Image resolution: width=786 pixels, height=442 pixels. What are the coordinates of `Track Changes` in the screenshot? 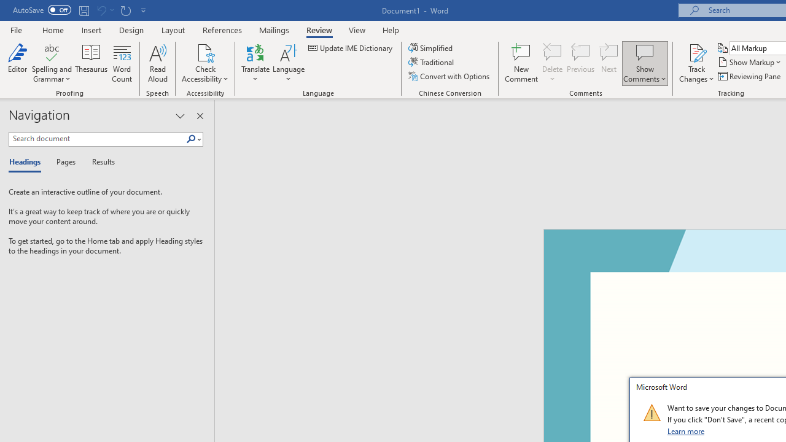 It's located at (696, 63).